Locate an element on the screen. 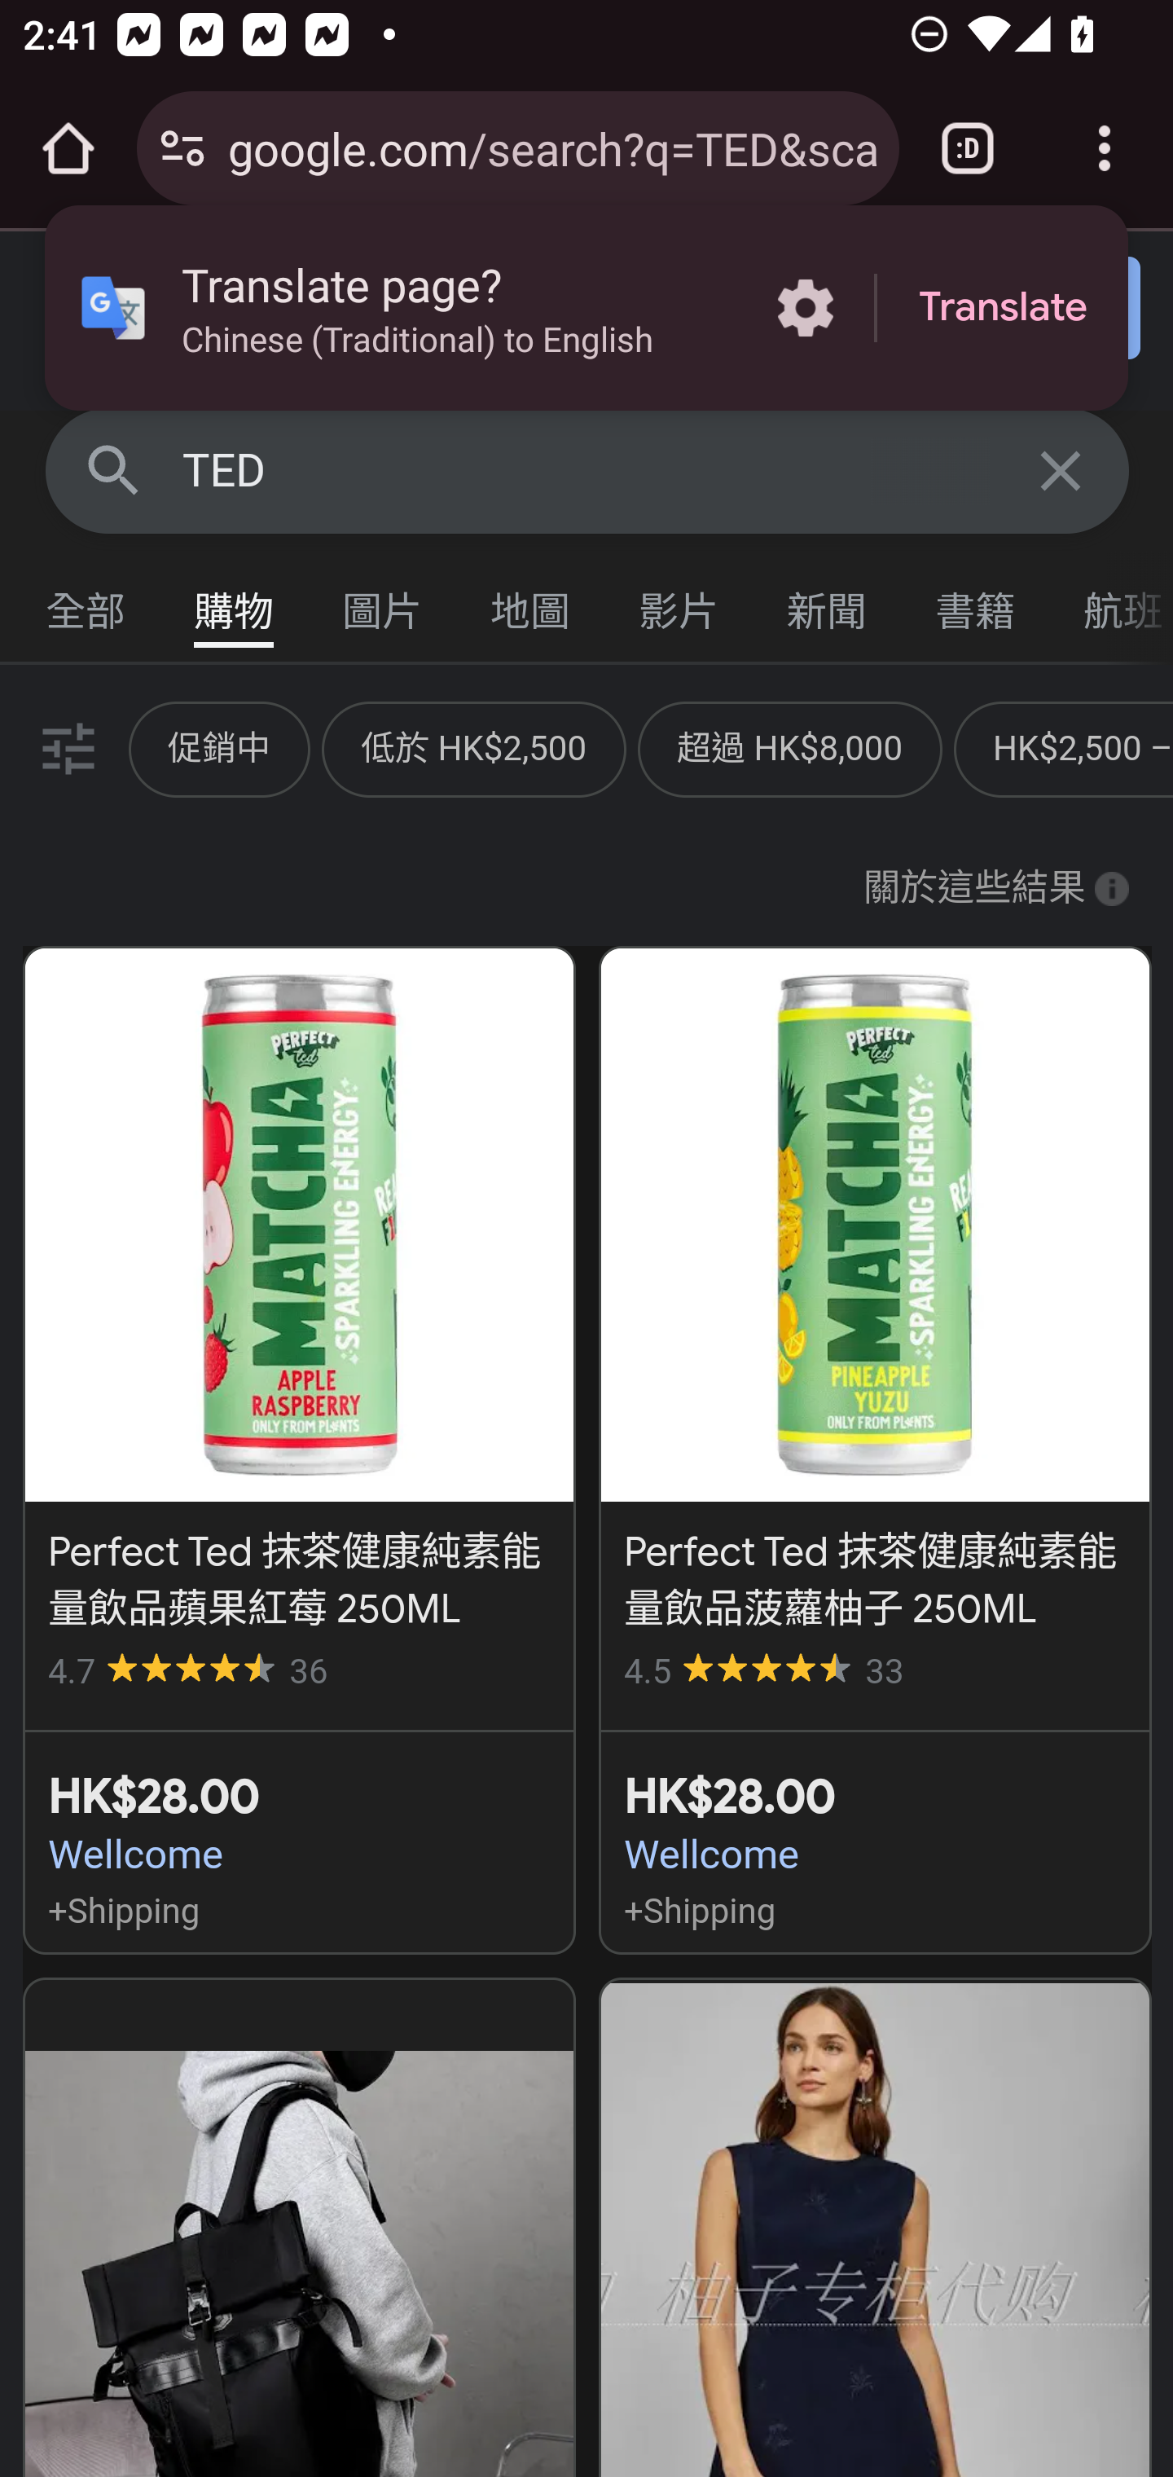 This screenshot has width=1173, height=2477. Google 搜尋 is located at coordinates (114, 469).